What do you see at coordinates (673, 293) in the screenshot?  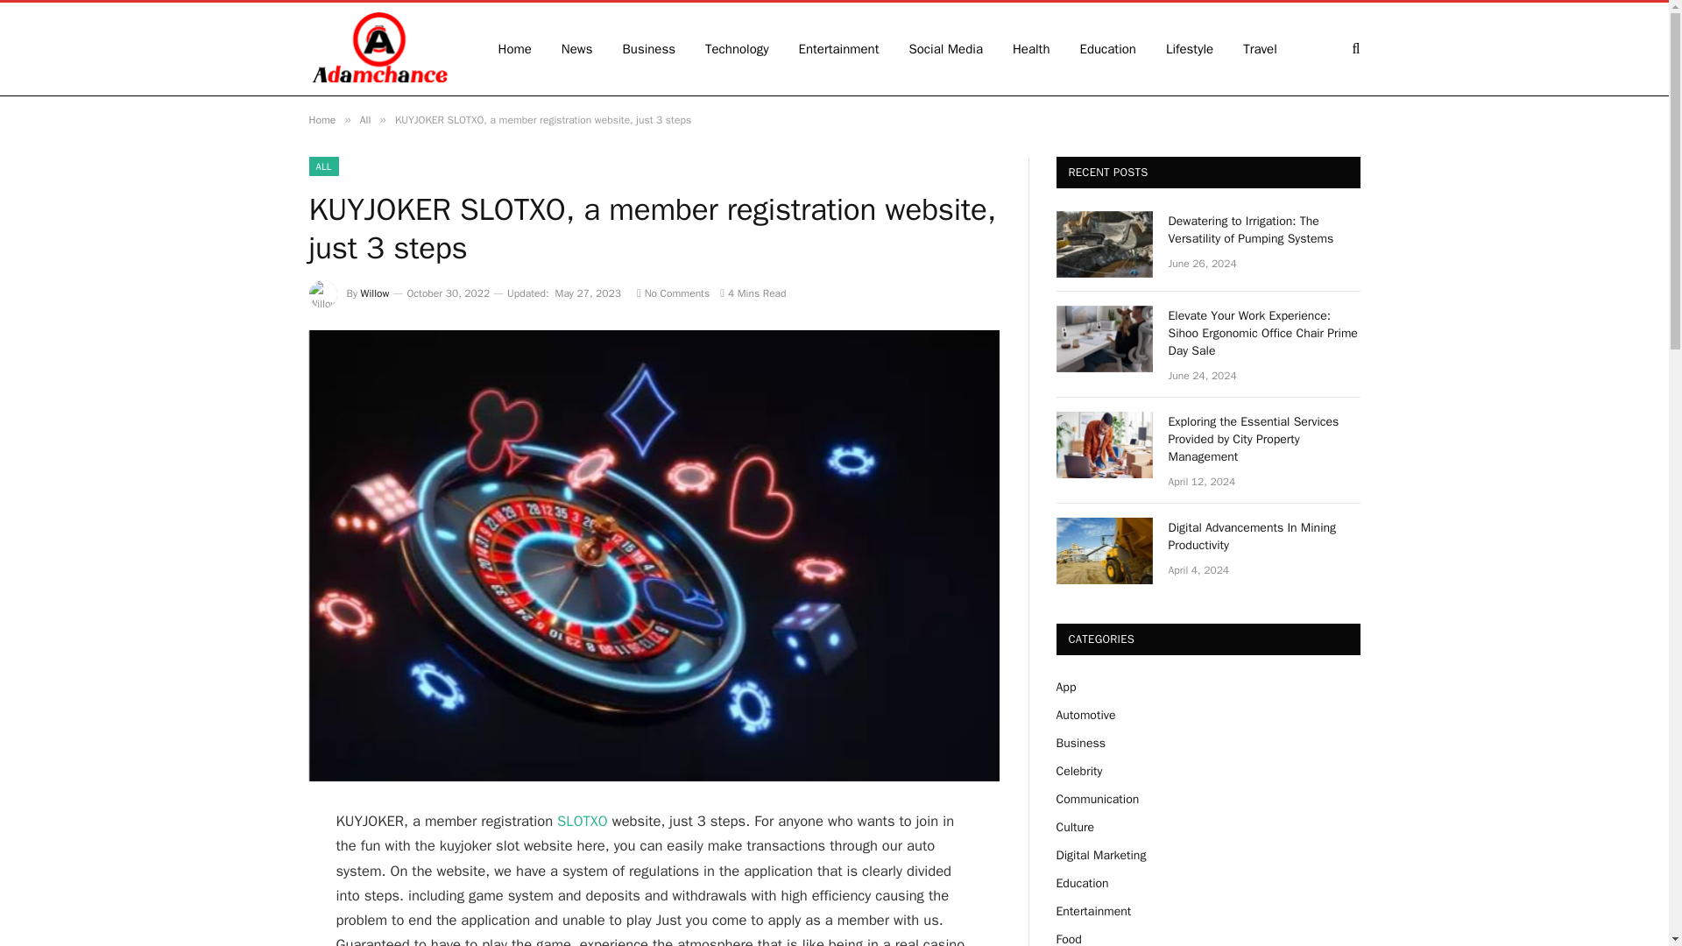 I see `No Comments` at bounding box center [673, 293].